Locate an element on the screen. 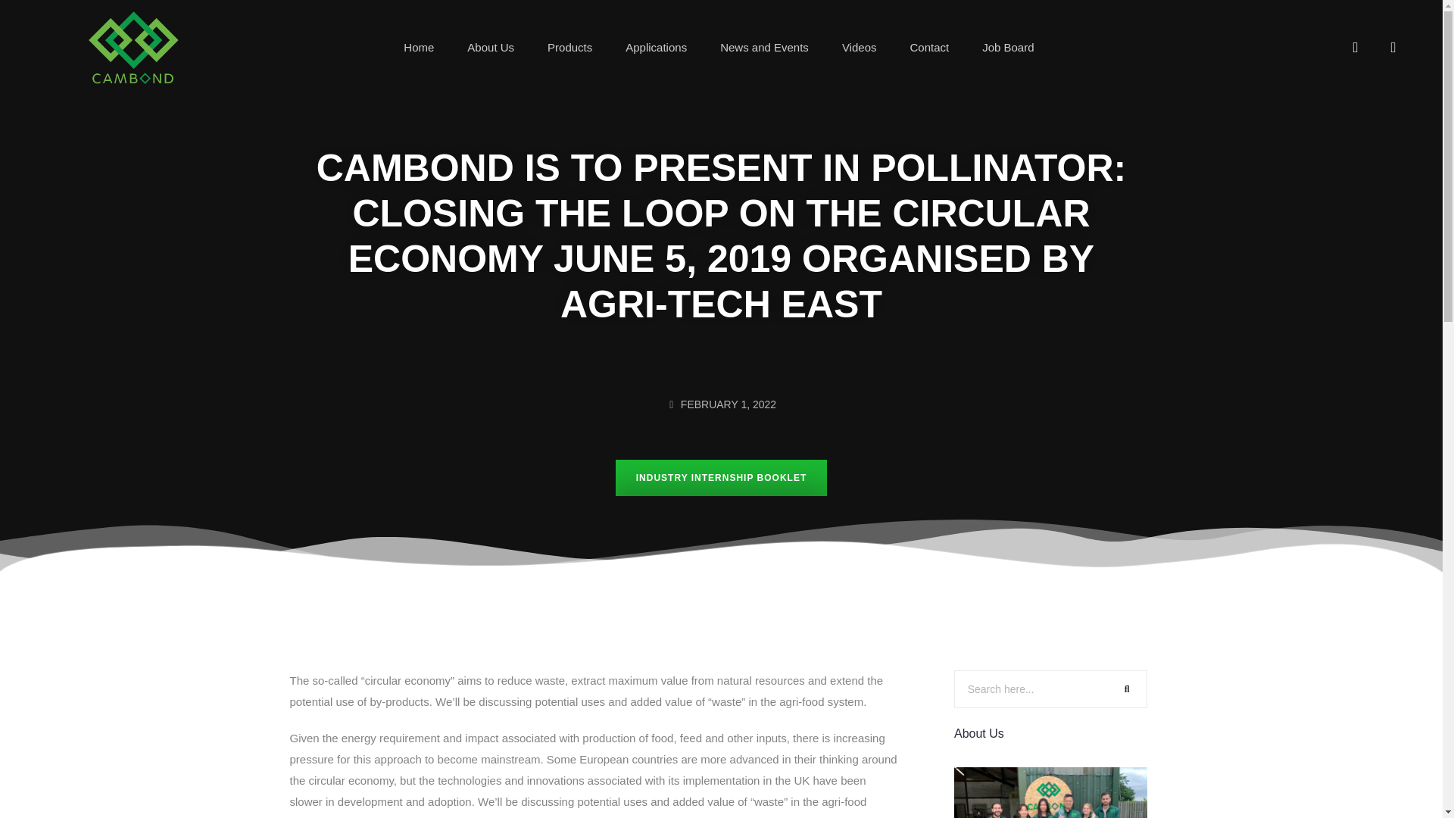 The height and width of the screenshot is (818, 1454). News and Events is located at coordinates (763, 47).